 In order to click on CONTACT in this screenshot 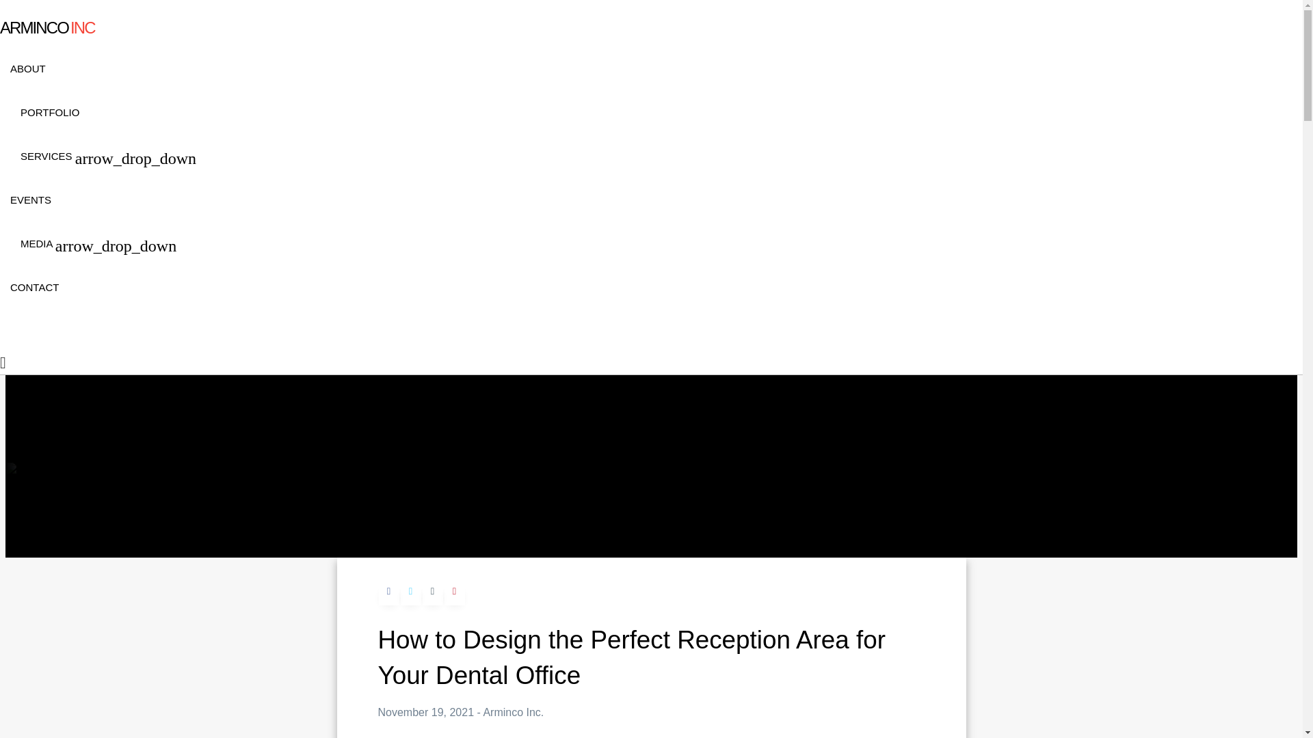, I will do `click(615, 309)`.